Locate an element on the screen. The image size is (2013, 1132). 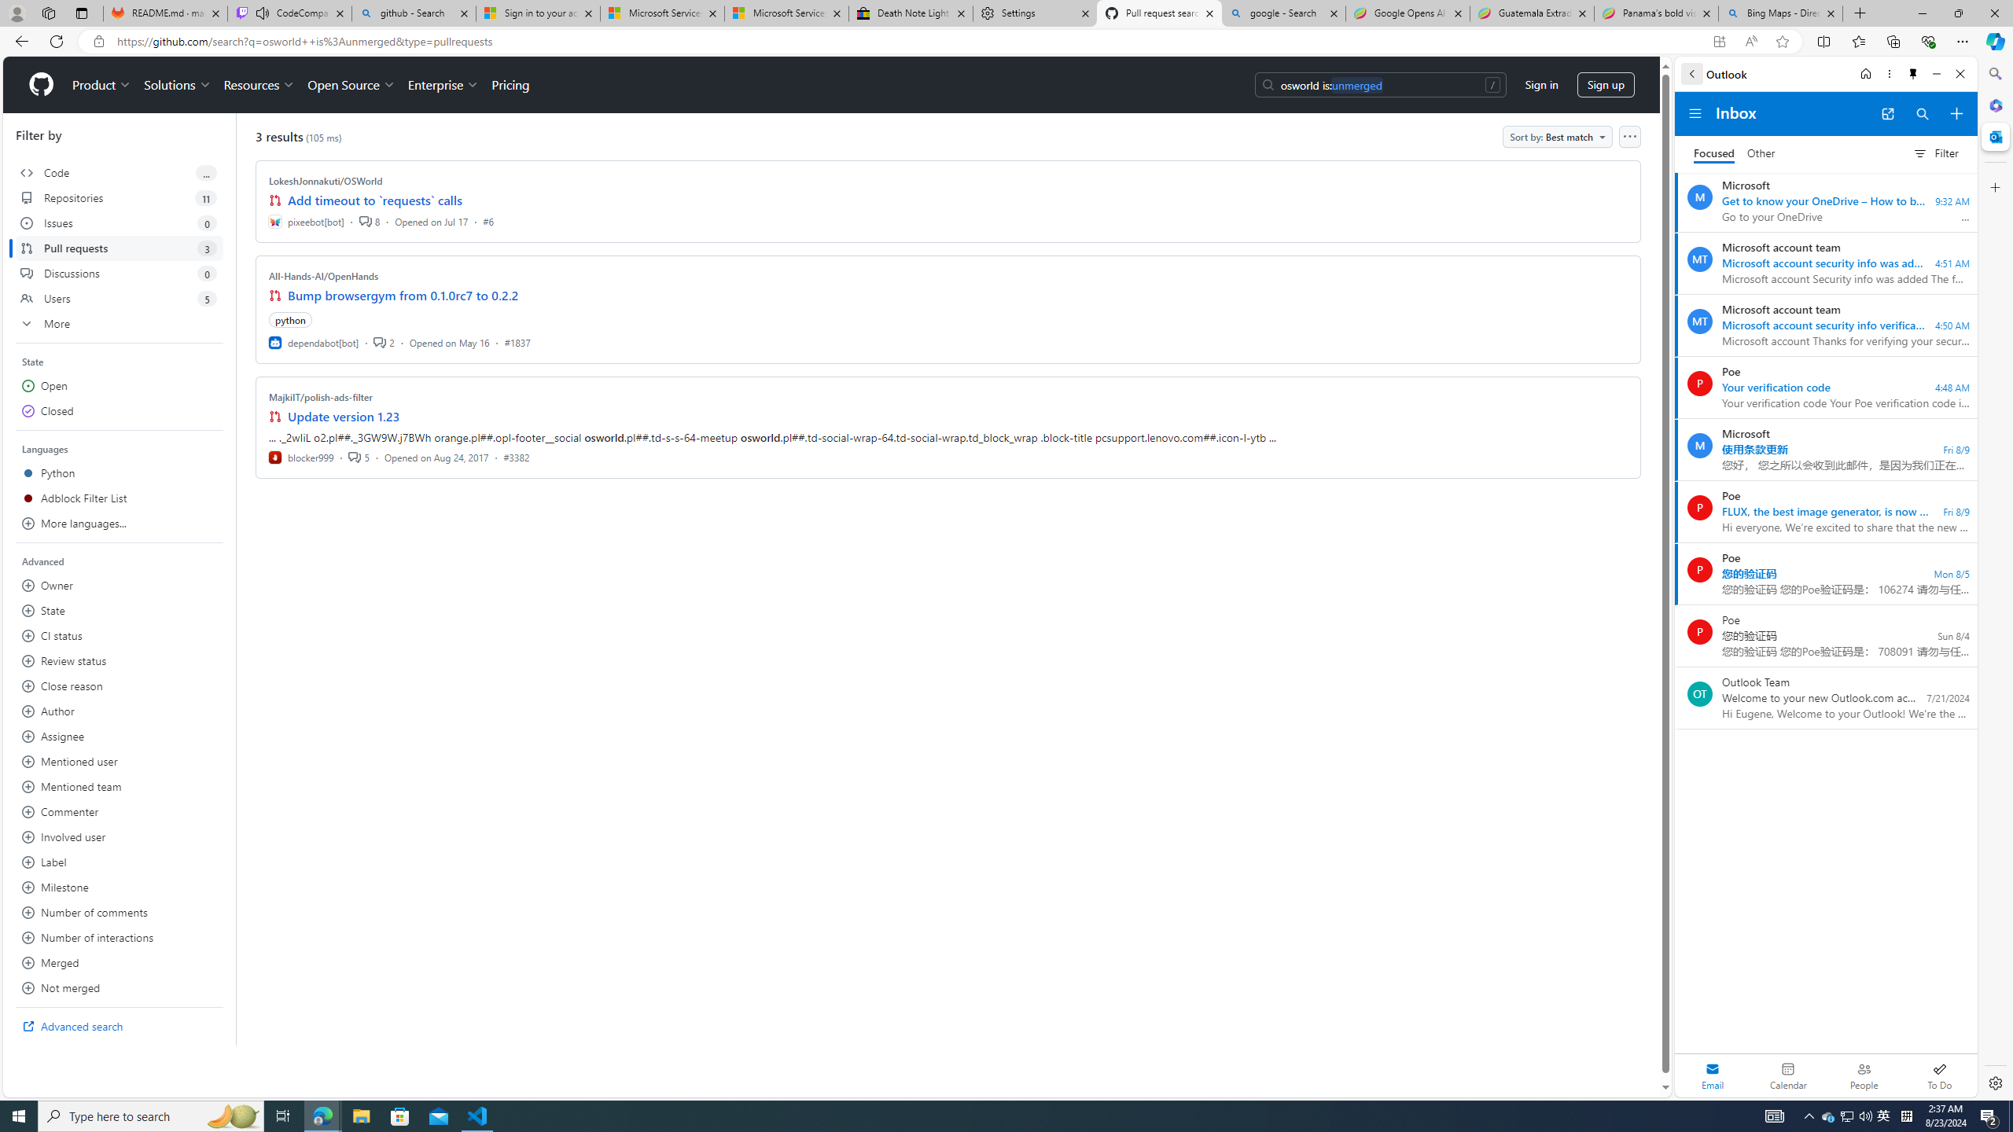
Filter is located at coordinates (1935, 153).